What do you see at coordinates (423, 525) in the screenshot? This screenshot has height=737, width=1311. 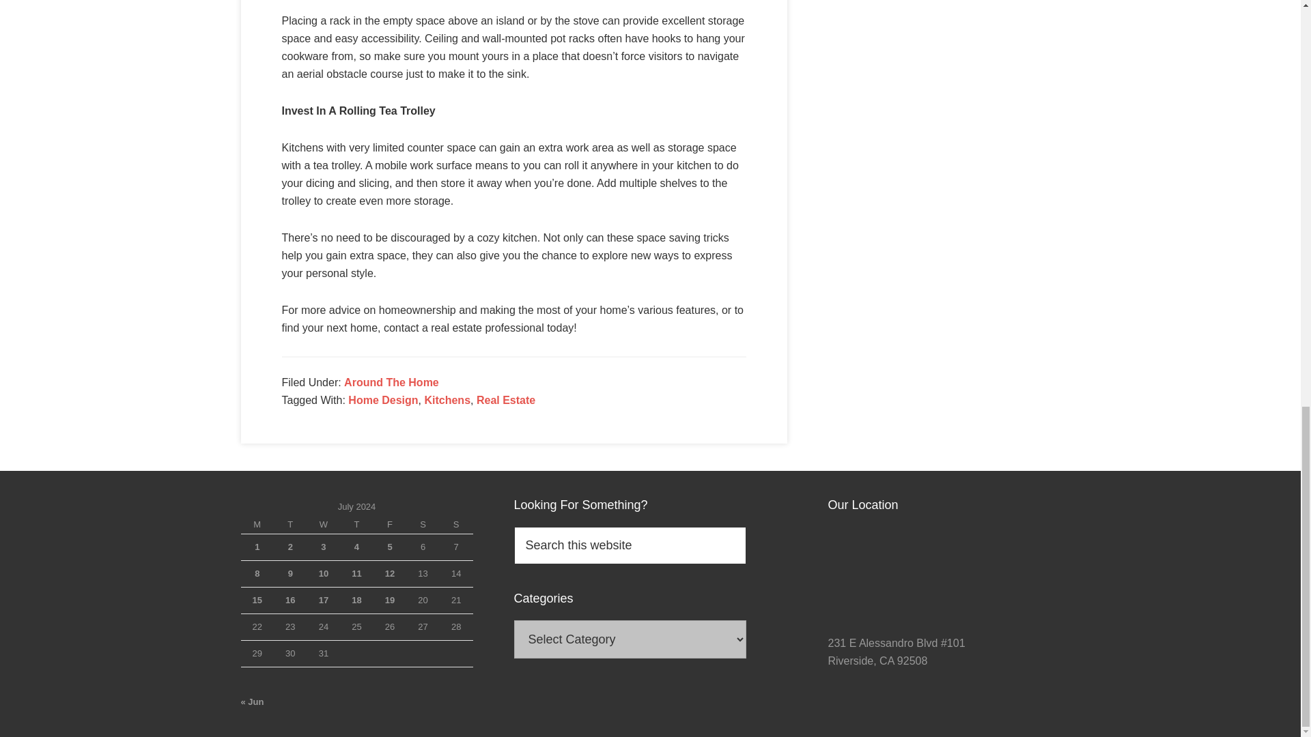 I see `Saturday` at bounding box center [423, 525].